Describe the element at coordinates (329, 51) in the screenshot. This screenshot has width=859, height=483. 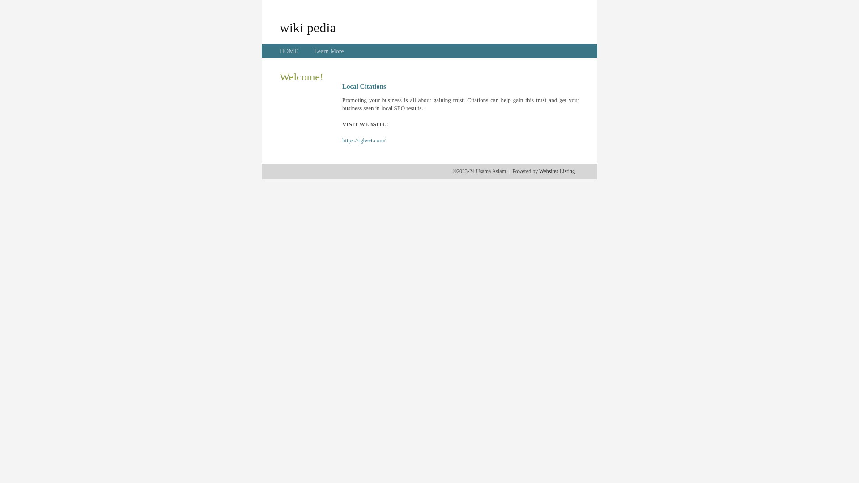
I see `Learn More` at that location.